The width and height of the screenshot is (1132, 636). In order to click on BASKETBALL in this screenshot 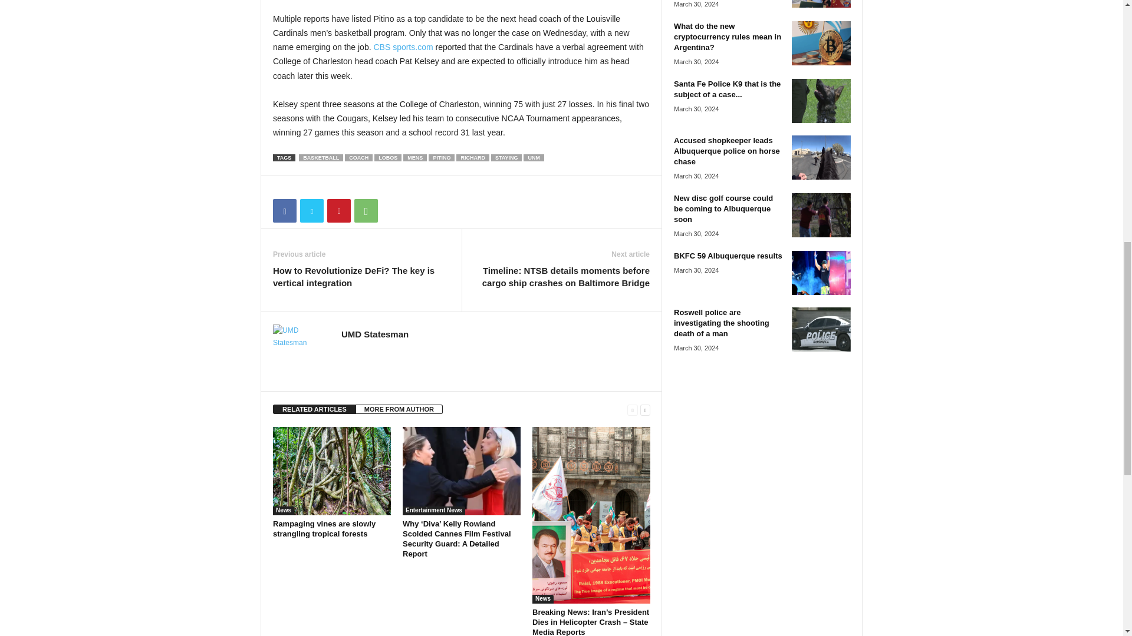, I will do `click(321, 158)`.